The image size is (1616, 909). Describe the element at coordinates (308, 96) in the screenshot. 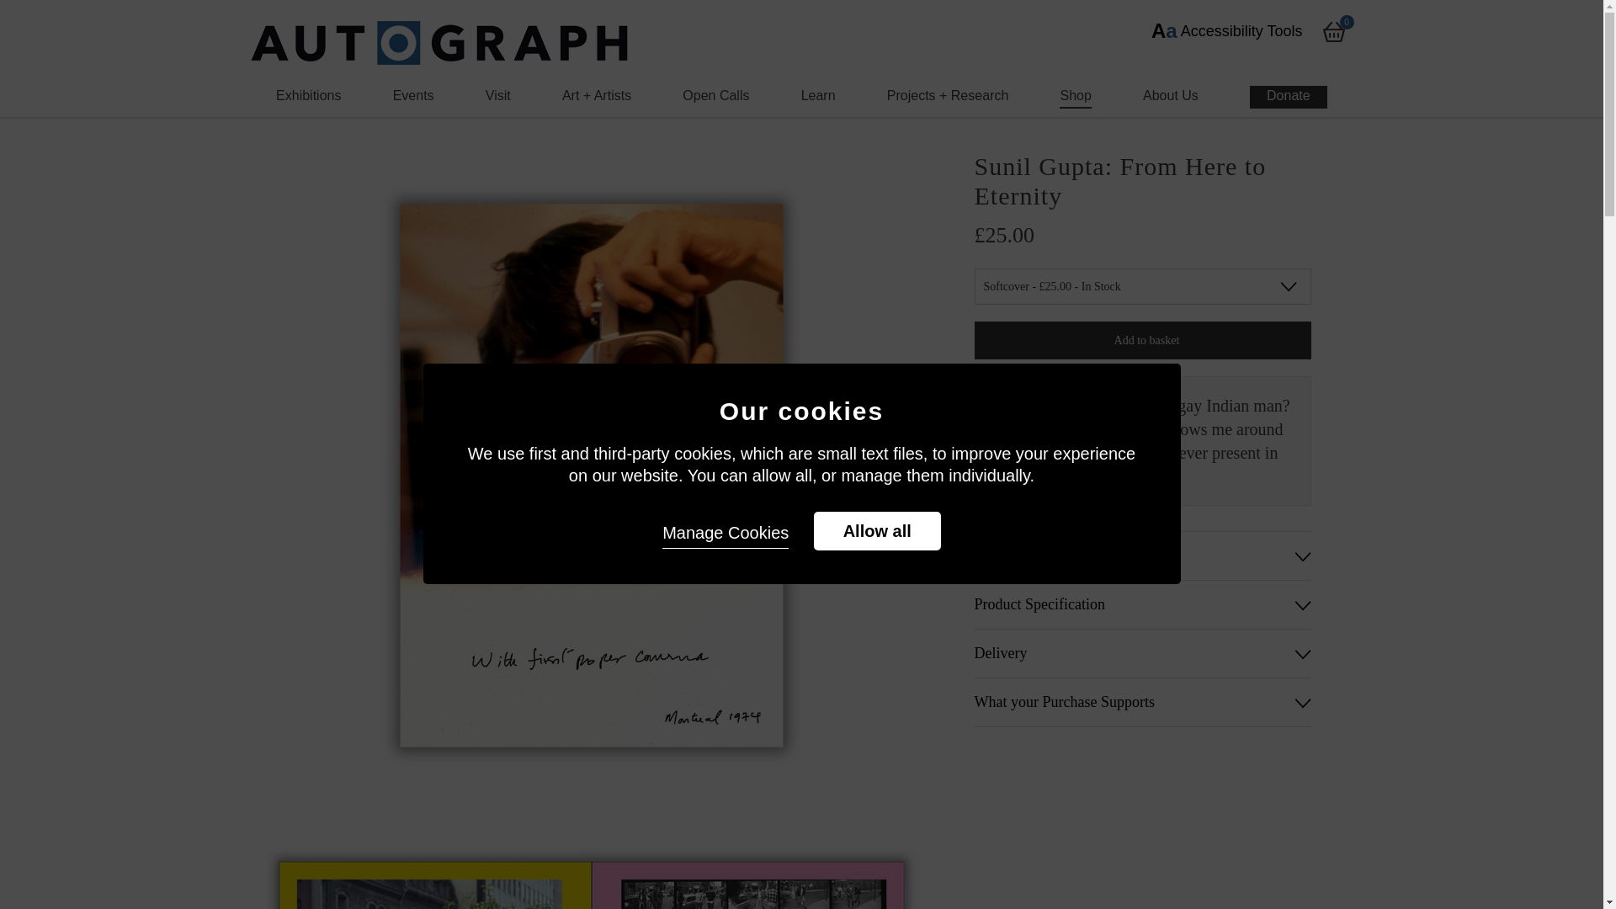

I see `Exhibitions` at that location.